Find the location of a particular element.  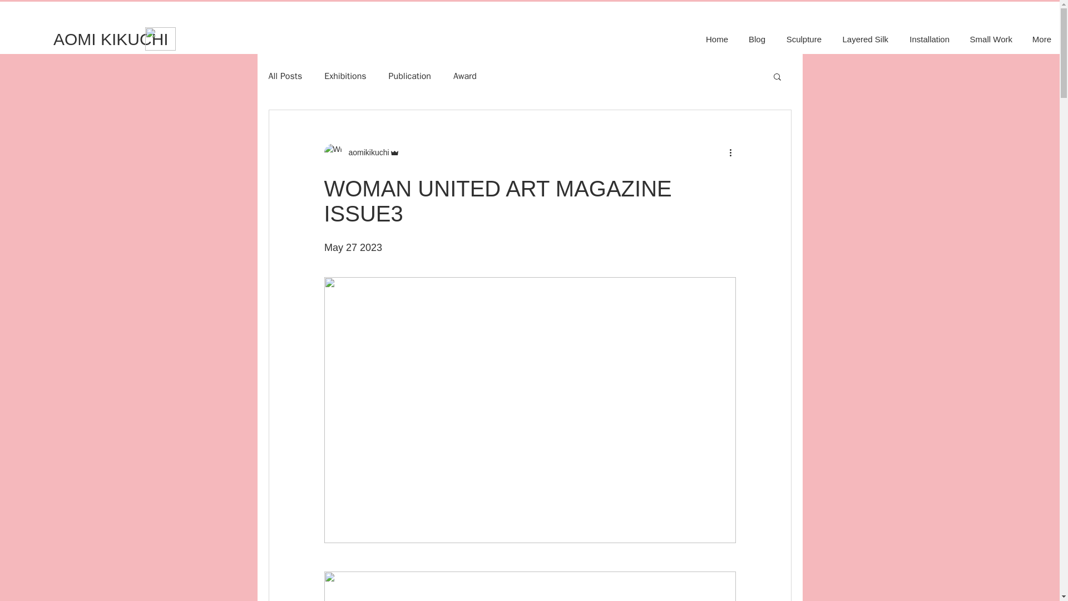

All Posts is located at coordinates (285, 76).